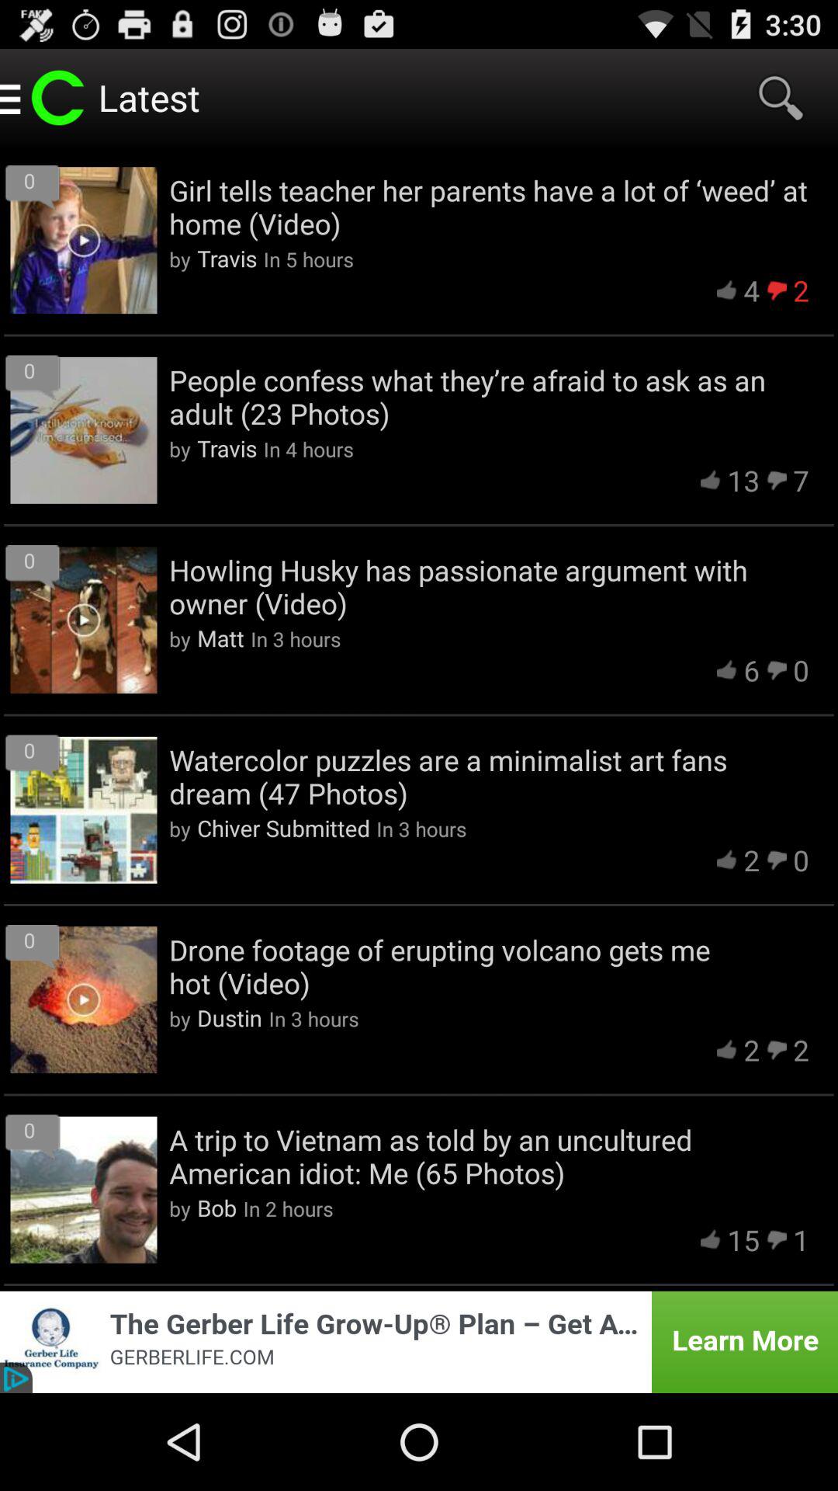 The image size is (838, 1491). Describe the element at coordinates (283, 828) in the screenshot. I see `click item above drone footage of item` at that location.